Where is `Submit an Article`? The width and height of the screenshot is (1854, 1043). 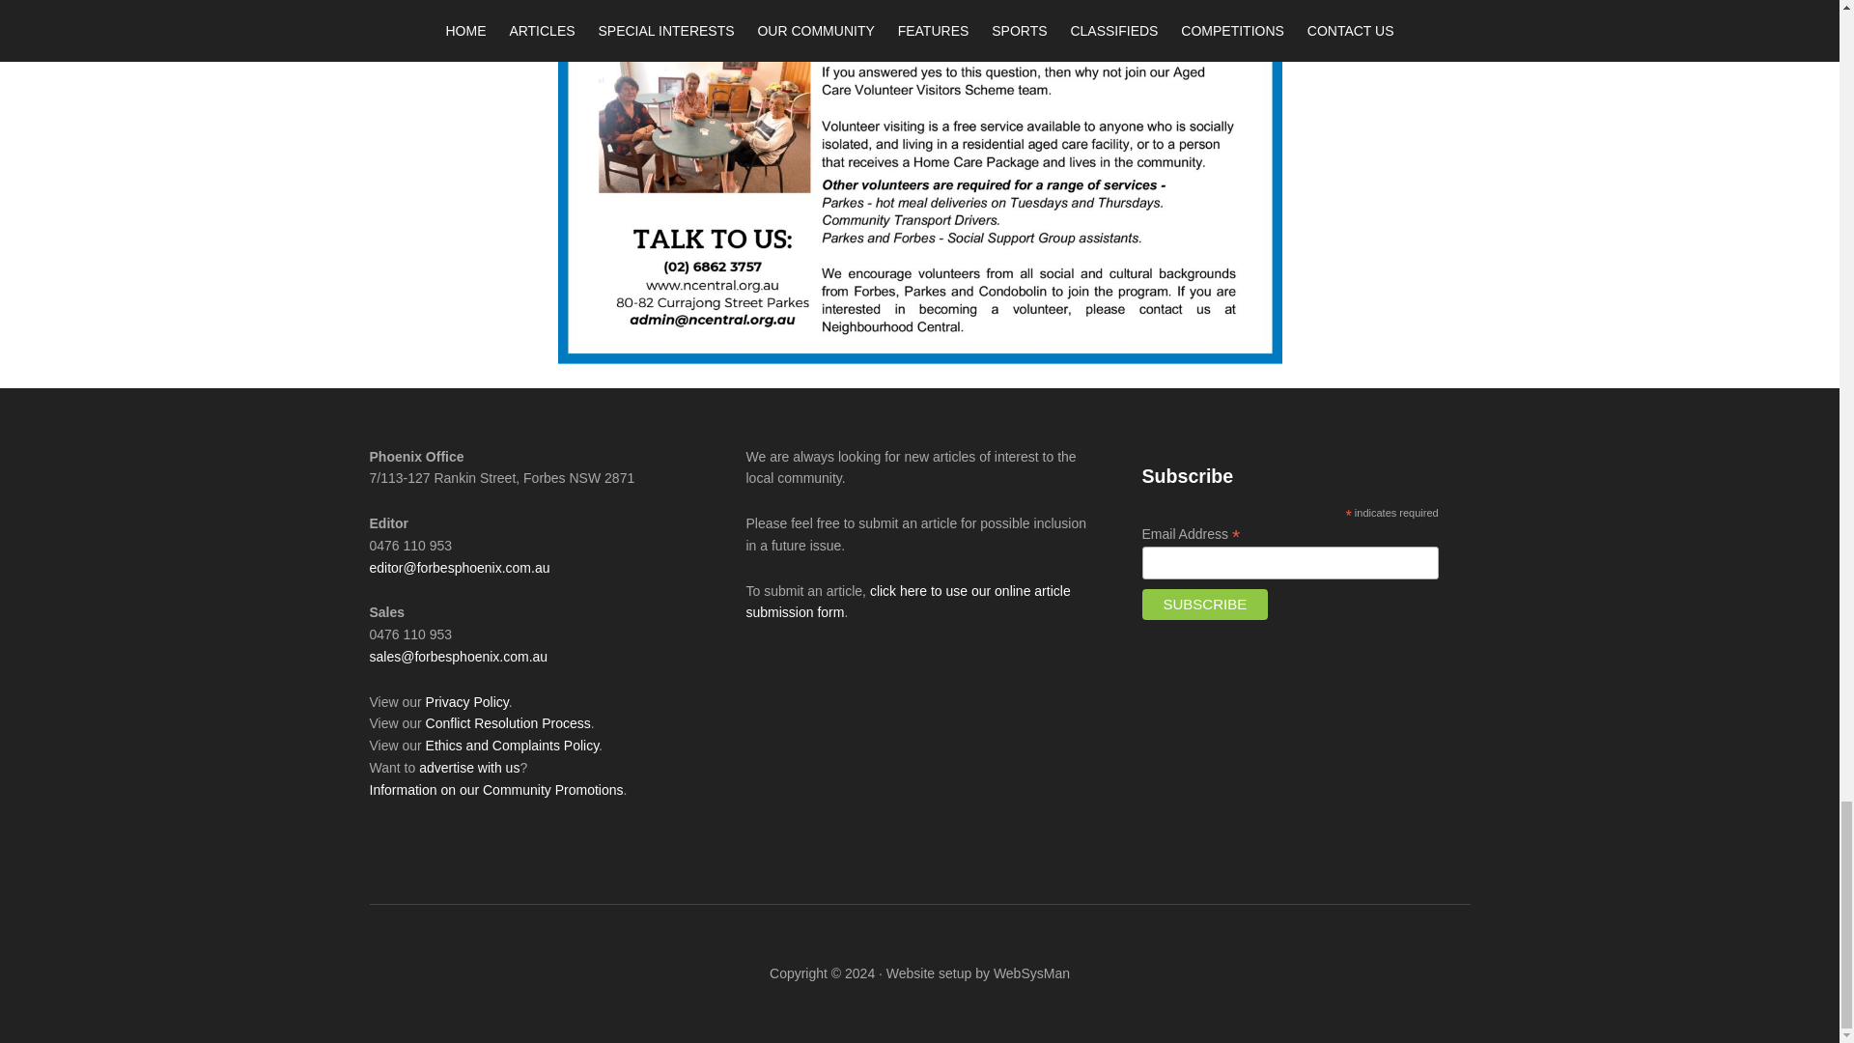 Submit an Article is located at coordinates (907, 601).